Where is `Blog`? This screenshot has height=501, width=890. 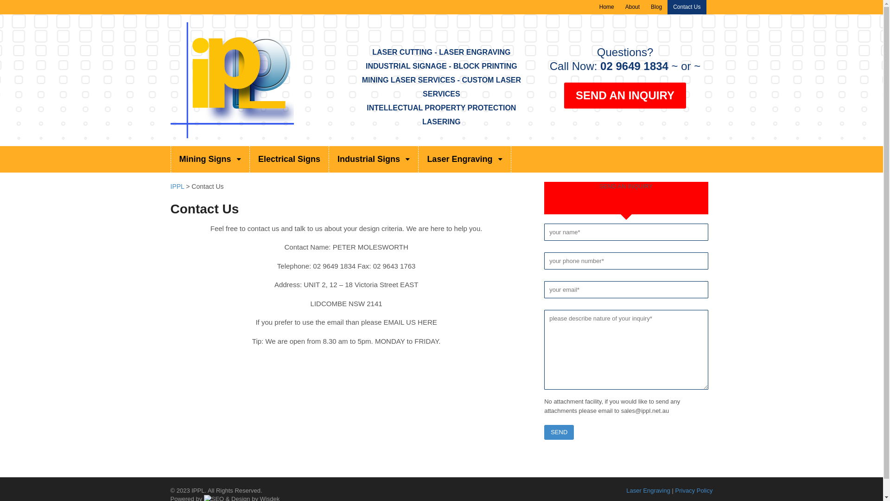 Blog is located at coordinates (656, 7).